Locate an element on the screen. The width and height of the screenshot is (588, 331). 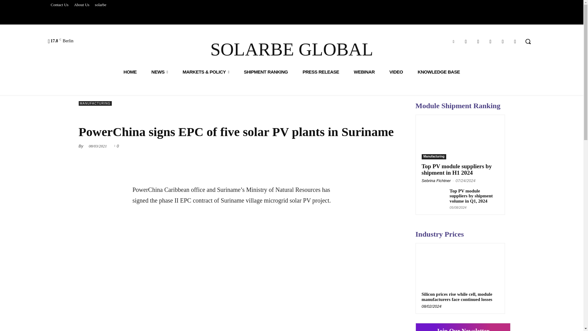
RSS is located at coordinates (515, 42).